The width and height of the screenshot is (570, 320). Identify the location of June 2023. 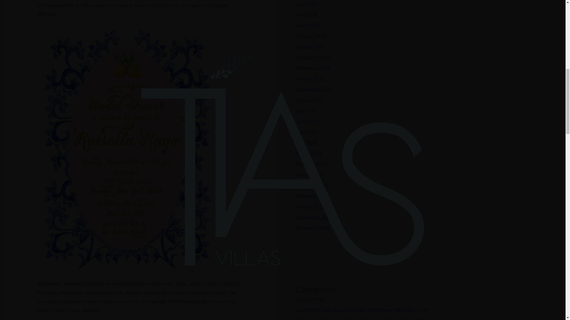
(307, 121).